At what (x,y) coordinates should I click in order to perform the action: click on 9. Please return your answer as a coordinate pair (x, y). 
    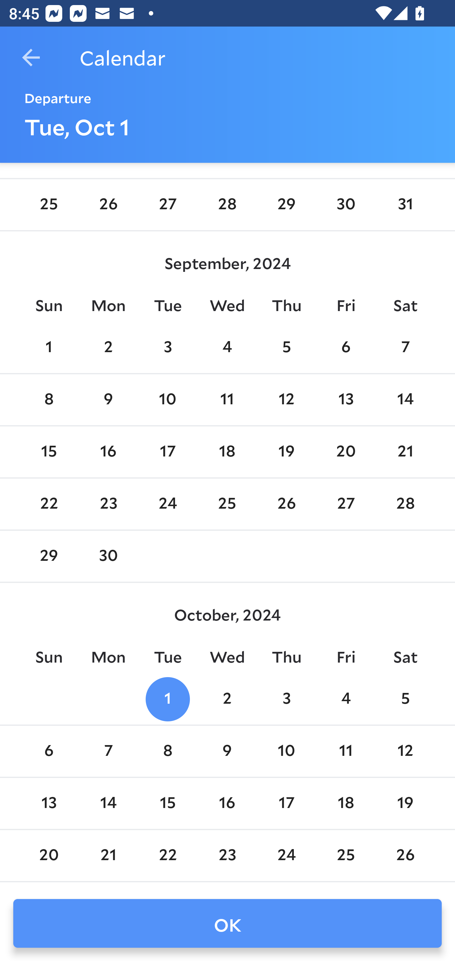
    Looking at the image, I should click on (108, 400).